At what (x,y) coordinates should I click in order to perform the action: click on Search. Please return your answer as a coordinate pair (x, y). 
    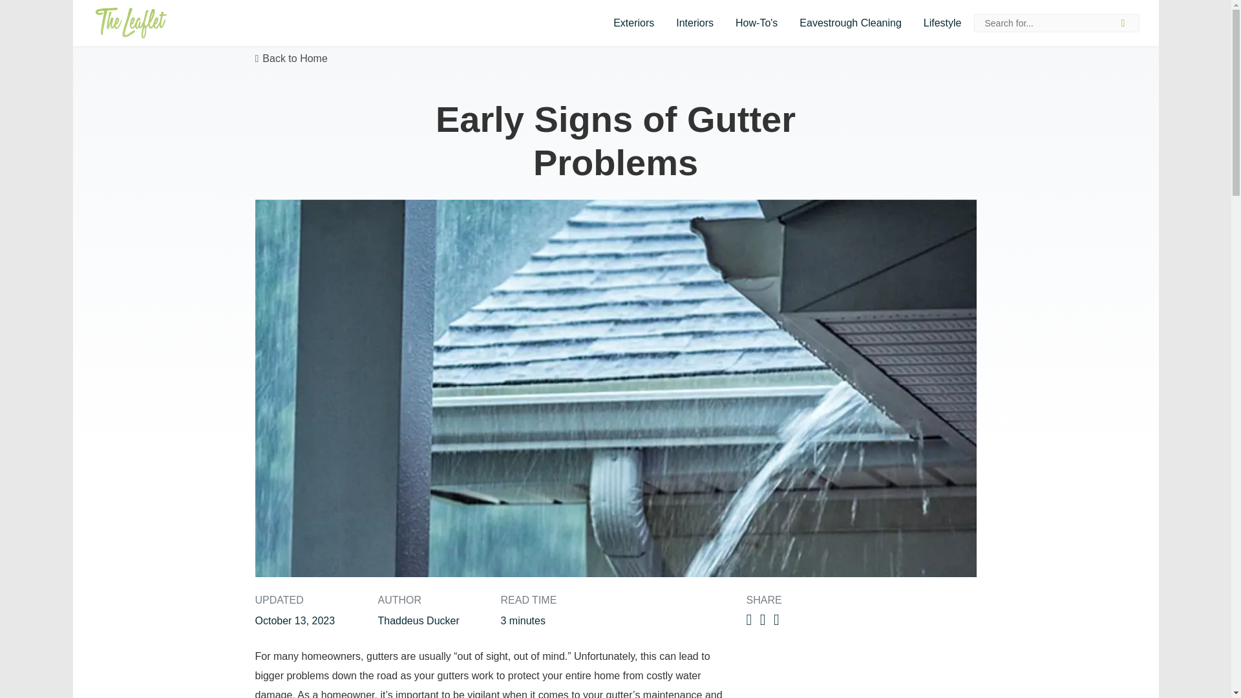
    Looking at the image, I should click on (1127, 23).